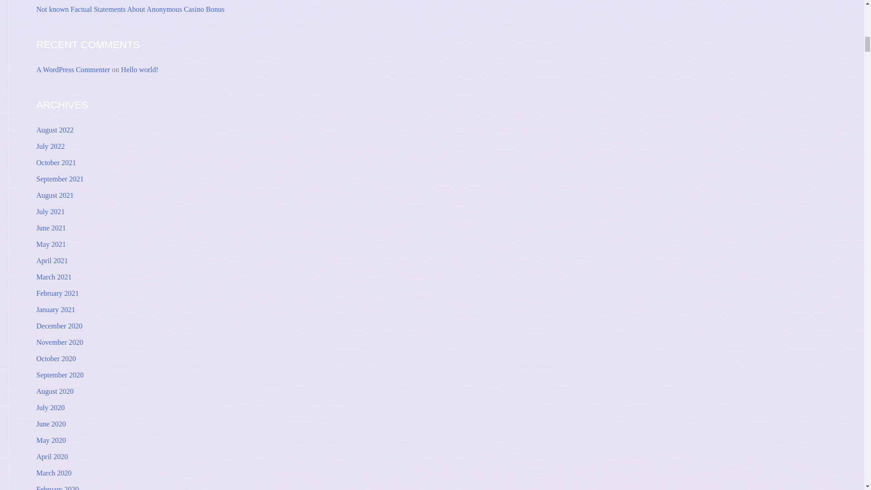 This screenshot has height=490, width=871. Describe the element at coordinates (50, 211) in the screenshot. I see `July 2021` at that location.